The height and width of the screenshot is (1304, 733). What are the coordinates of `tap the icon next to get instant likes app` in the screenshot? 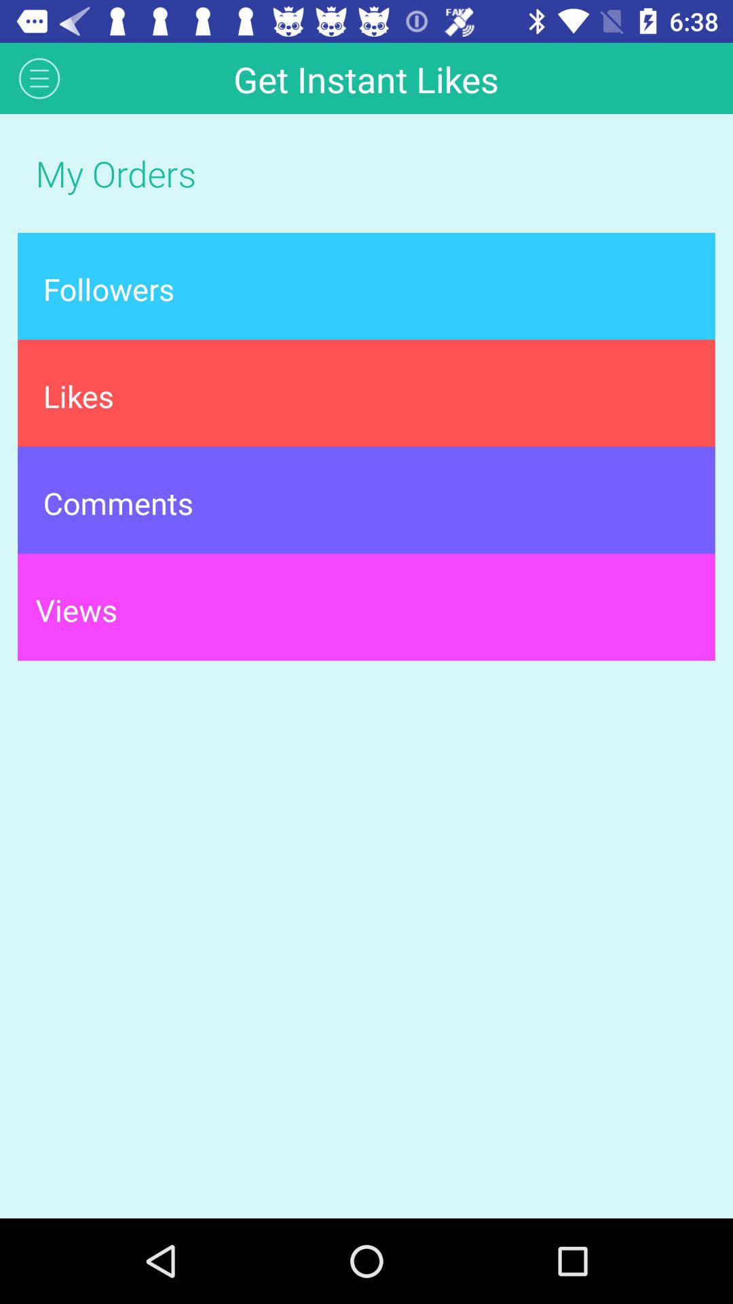 It's located at (39, 77).